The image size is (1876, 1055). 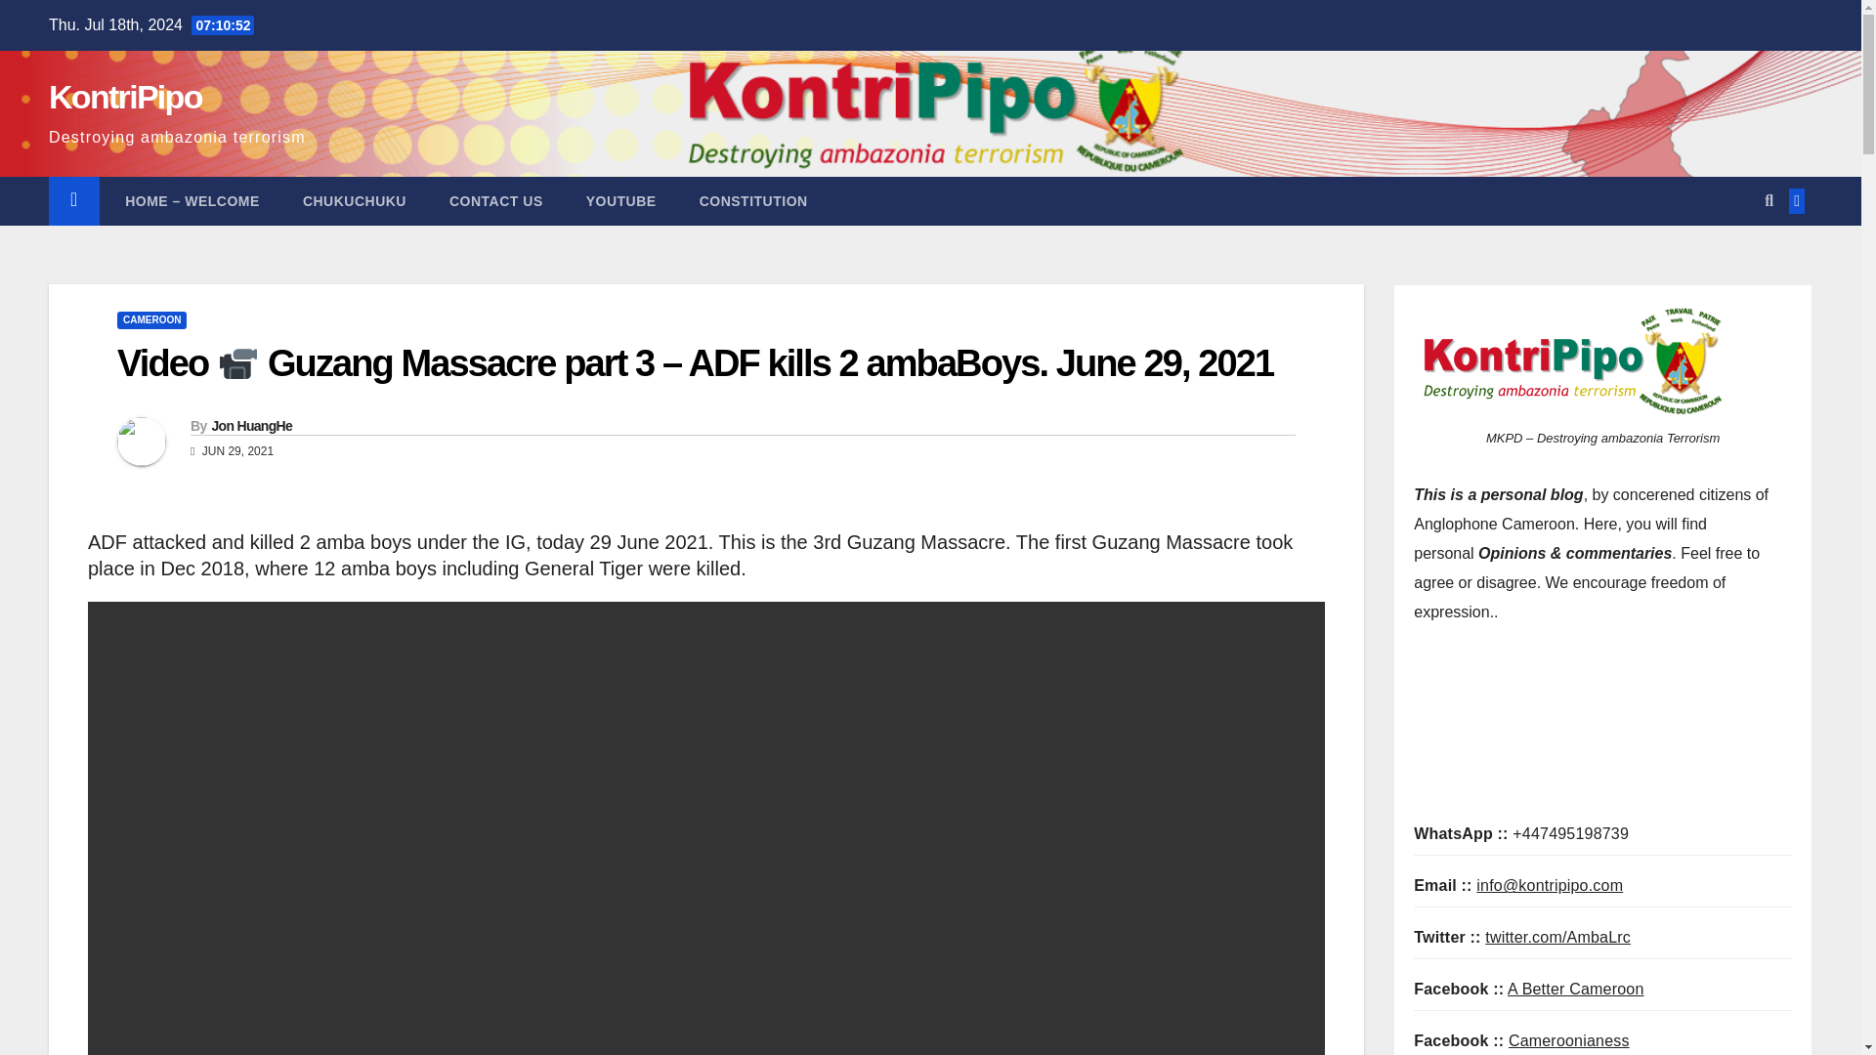 I want to click on CHUKUCHUKU, so click(x=354, y=201).